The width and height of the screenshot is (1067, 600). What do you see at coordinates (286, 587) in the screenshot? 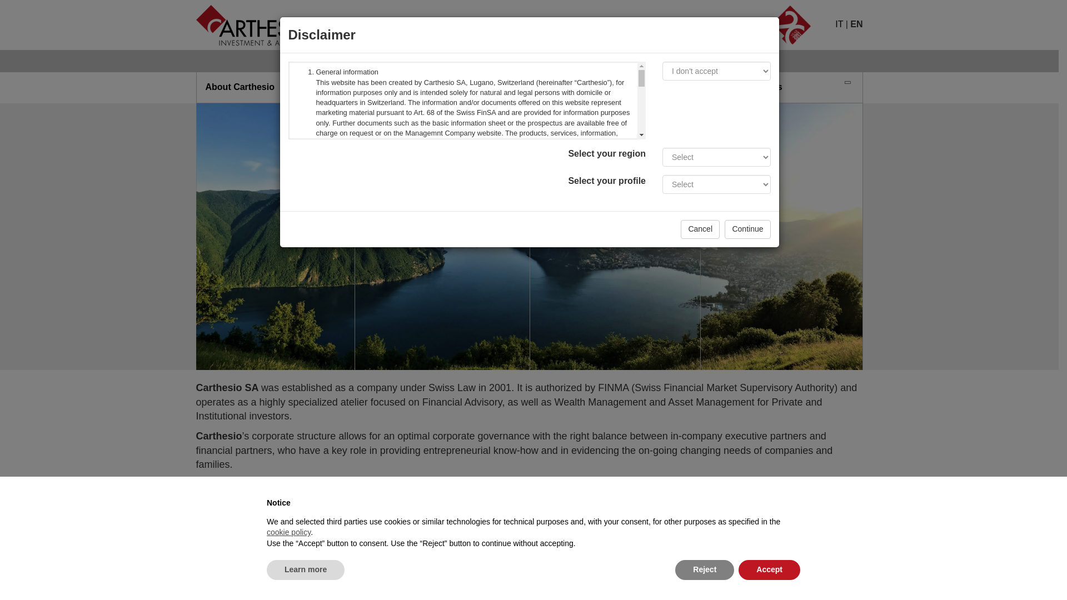
I see `Cookie Policy` at bounding box center [286, 587].